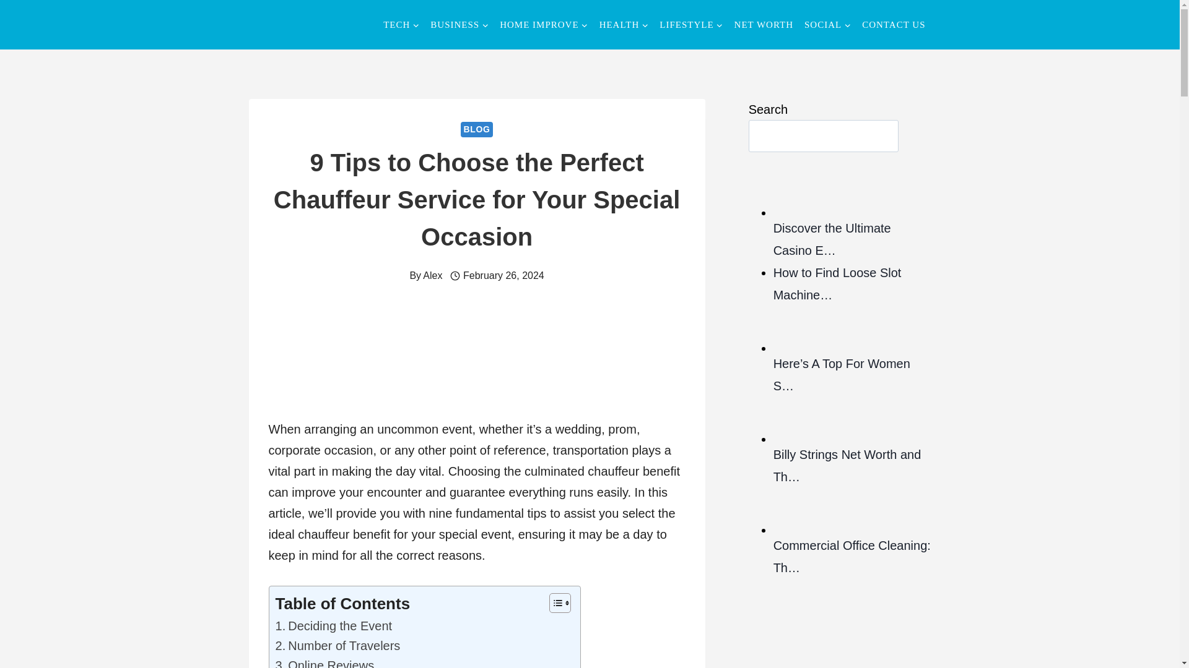 This screenshot has height=668, width=1189. What do you see at coordinates (333, 626) in the screenshot?
I see `Deciding the Event` at bounding box center [333, 626].